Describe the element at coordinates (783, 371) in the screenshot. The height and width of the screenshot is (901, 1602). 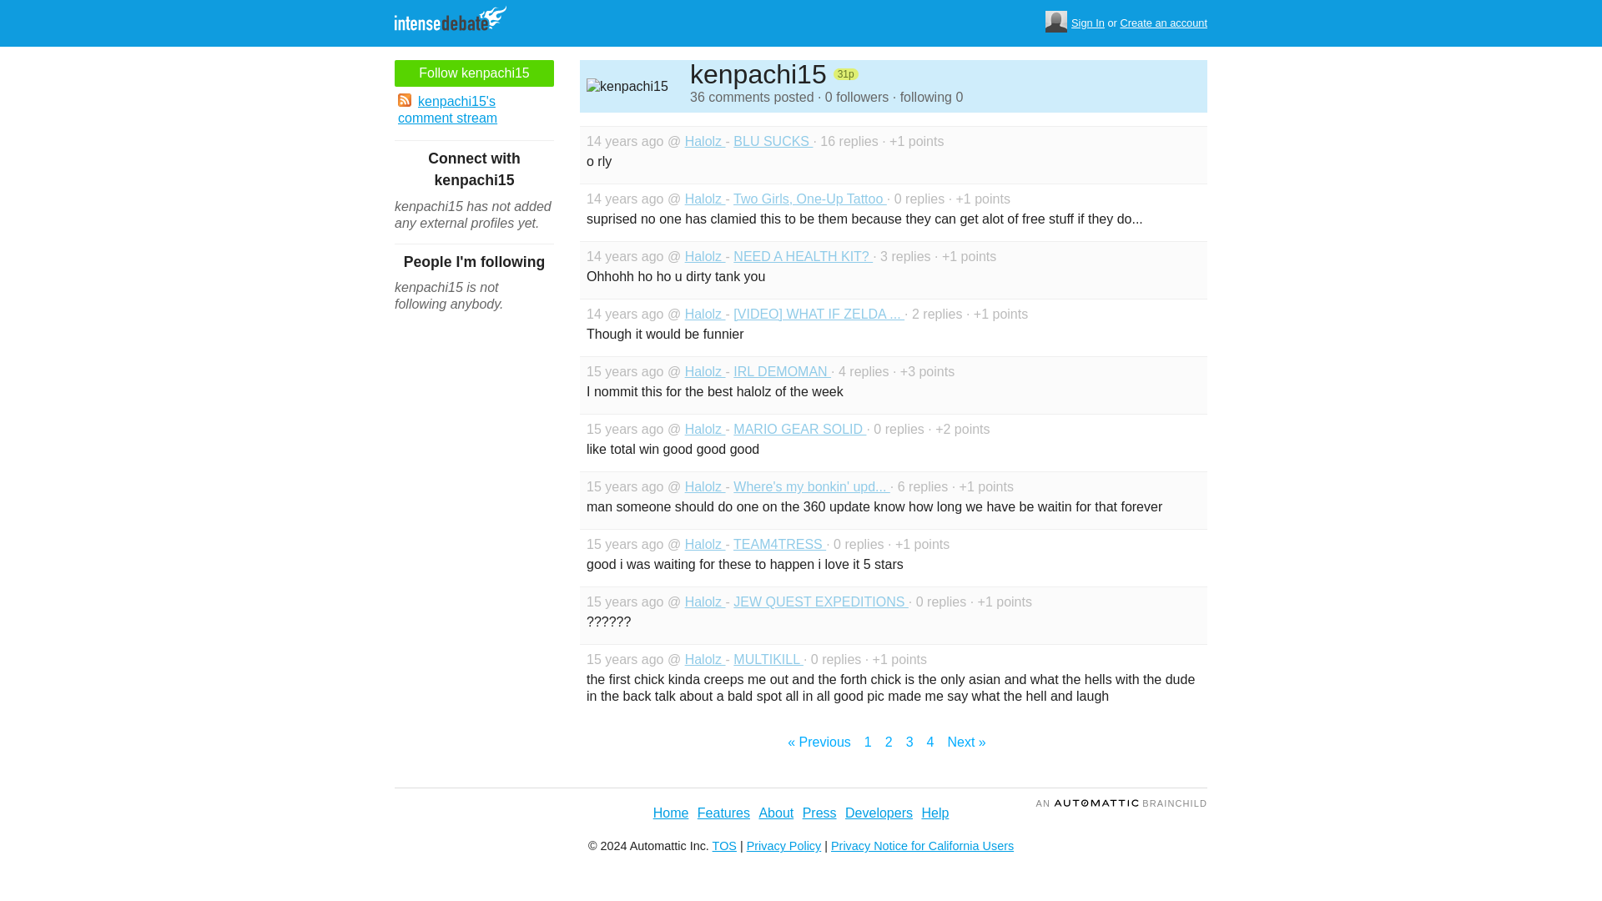
I see `IRL DEMOMAN` at that location.